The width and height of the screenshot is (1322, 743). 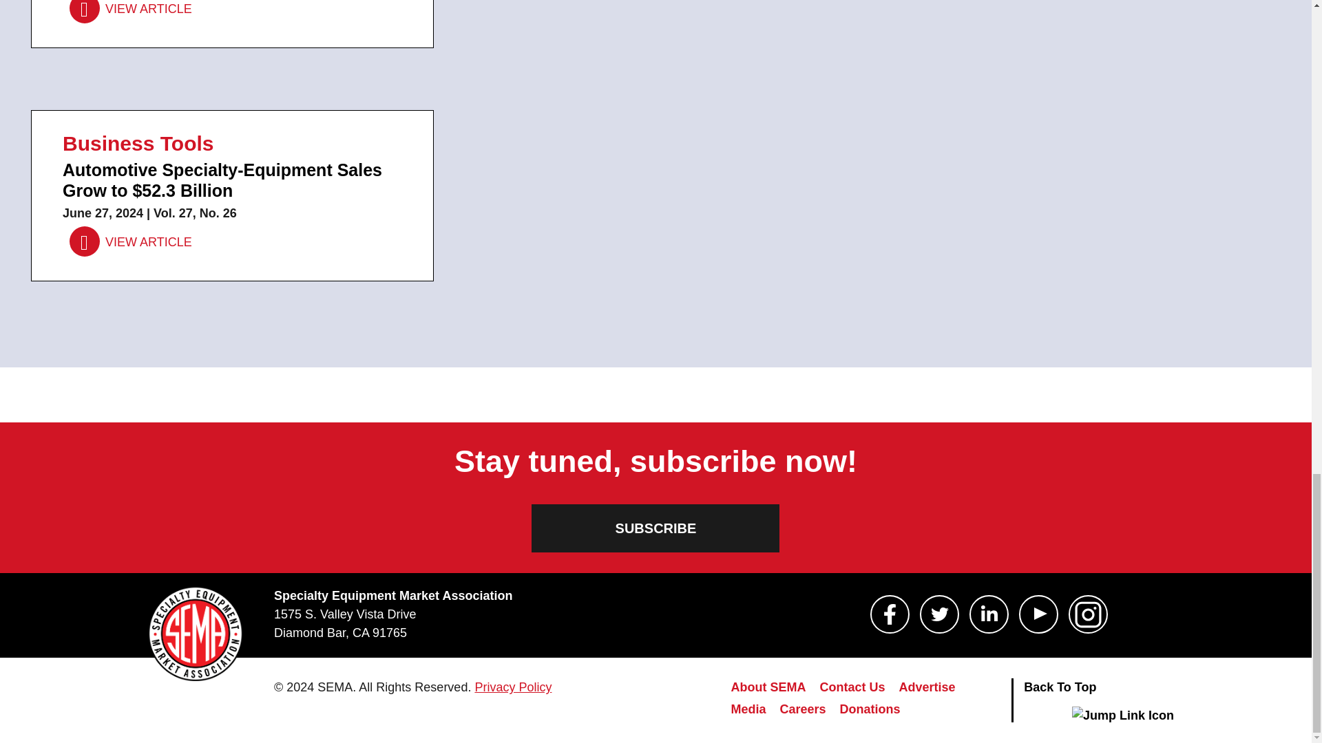 I want to click on SEMA YouTube Link, so click(x=1038, y=614).